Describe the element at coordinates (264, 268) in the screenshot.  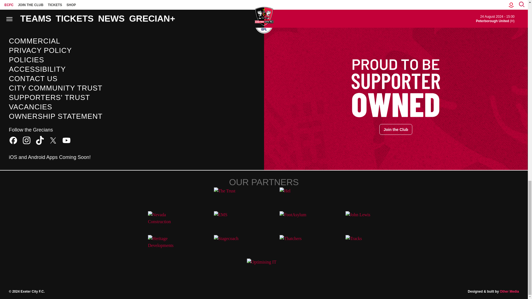
I see `Optimising IT` at that location.